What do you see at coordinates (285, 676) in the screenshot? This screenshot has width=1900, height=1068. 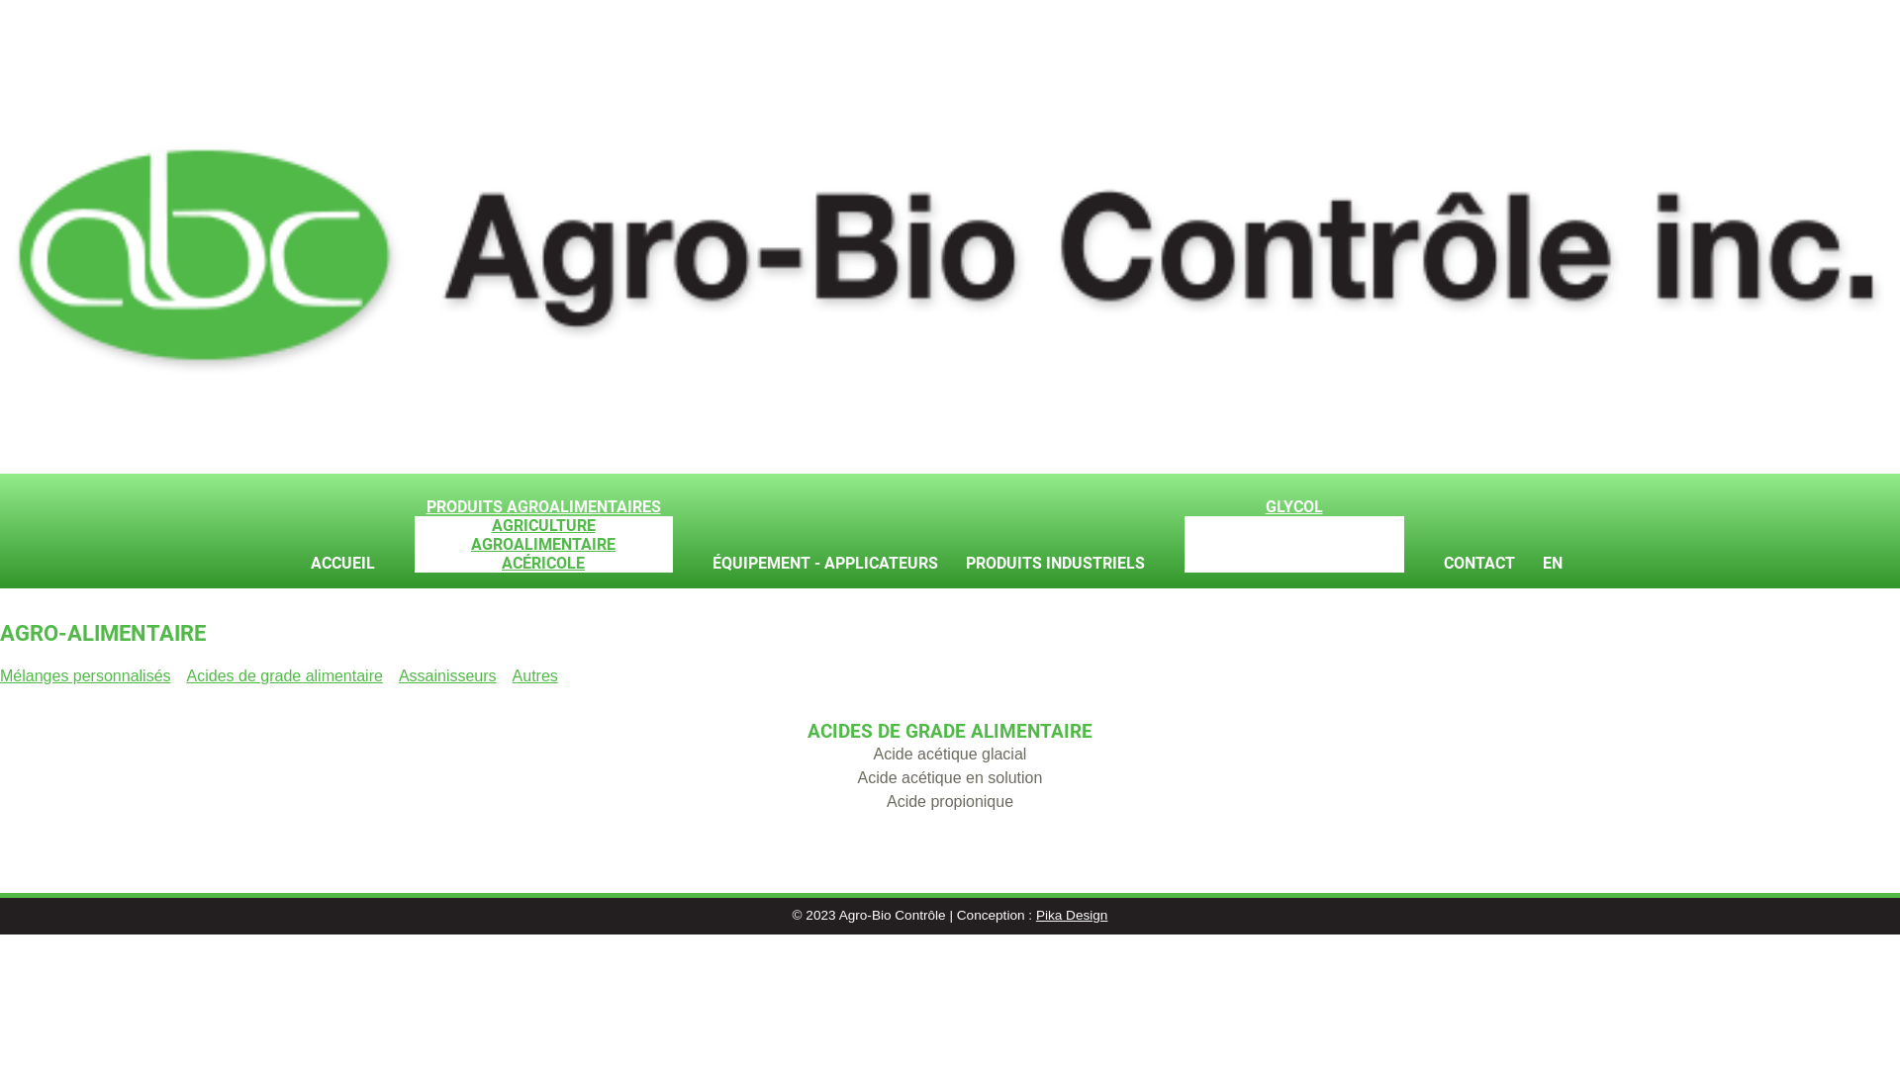 I see `Acides de grade alimentaire` at bounding box center [285, 676].